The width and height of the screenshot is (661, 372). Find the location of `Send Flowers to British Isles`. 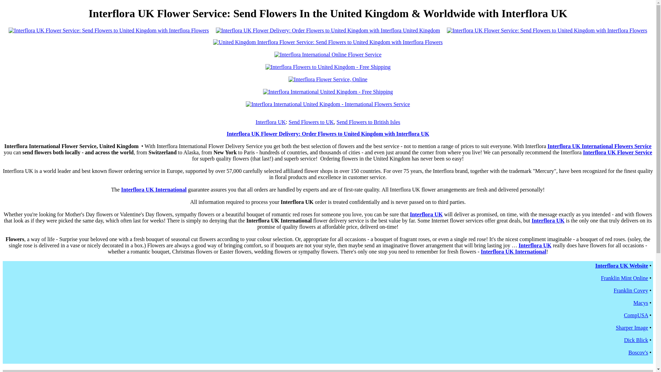

Send Flowers to British Isles is located at coordinates (368, 122).